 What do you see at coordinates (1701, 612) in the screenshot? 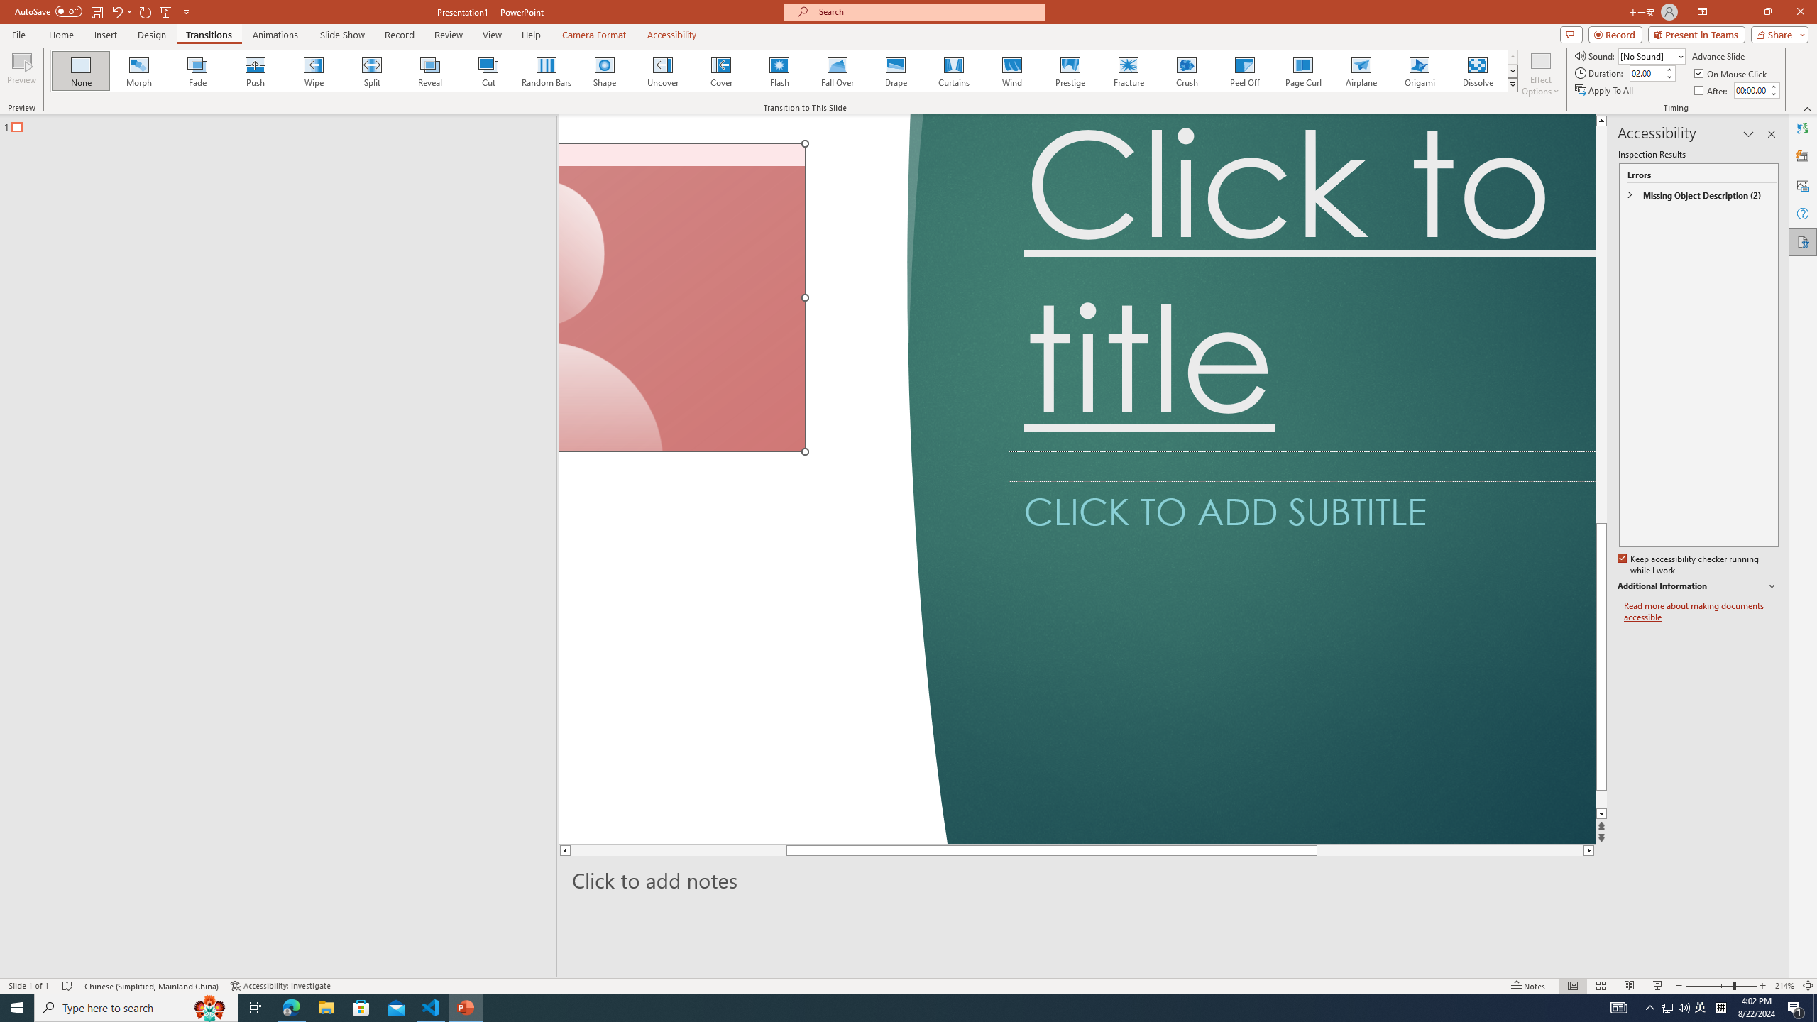
I see `Read more about making documents accessible` at bounding box center [1701, 612].